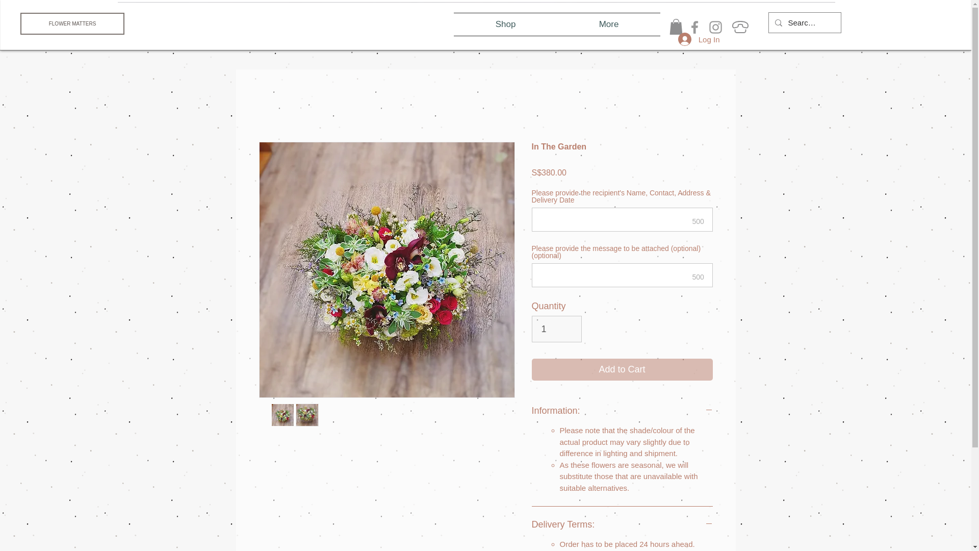 The image size is (979, 551). Describe the element at coordinates (699, 39) in the screenshot. I see `Log In` at that location.